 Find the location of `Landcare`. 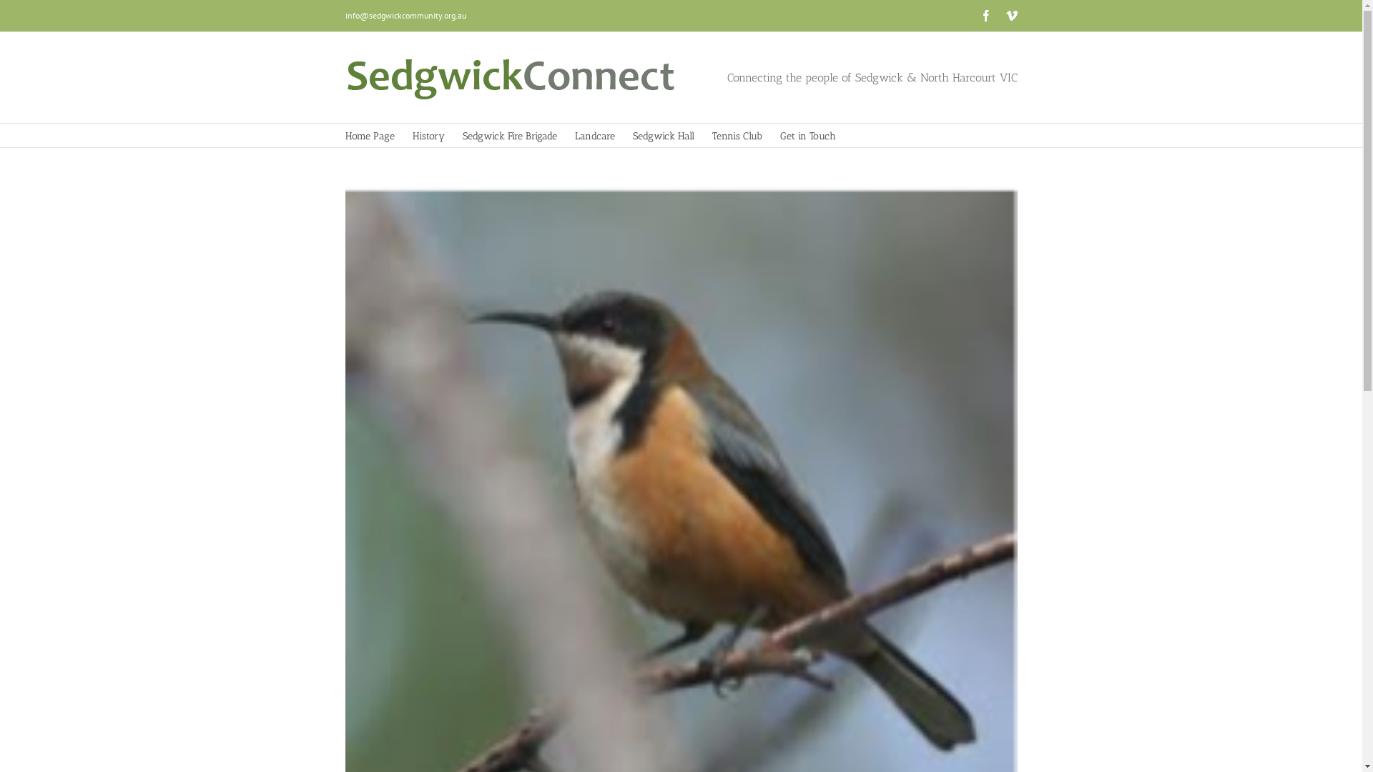

Landcare is located at coordinates (595, 136).